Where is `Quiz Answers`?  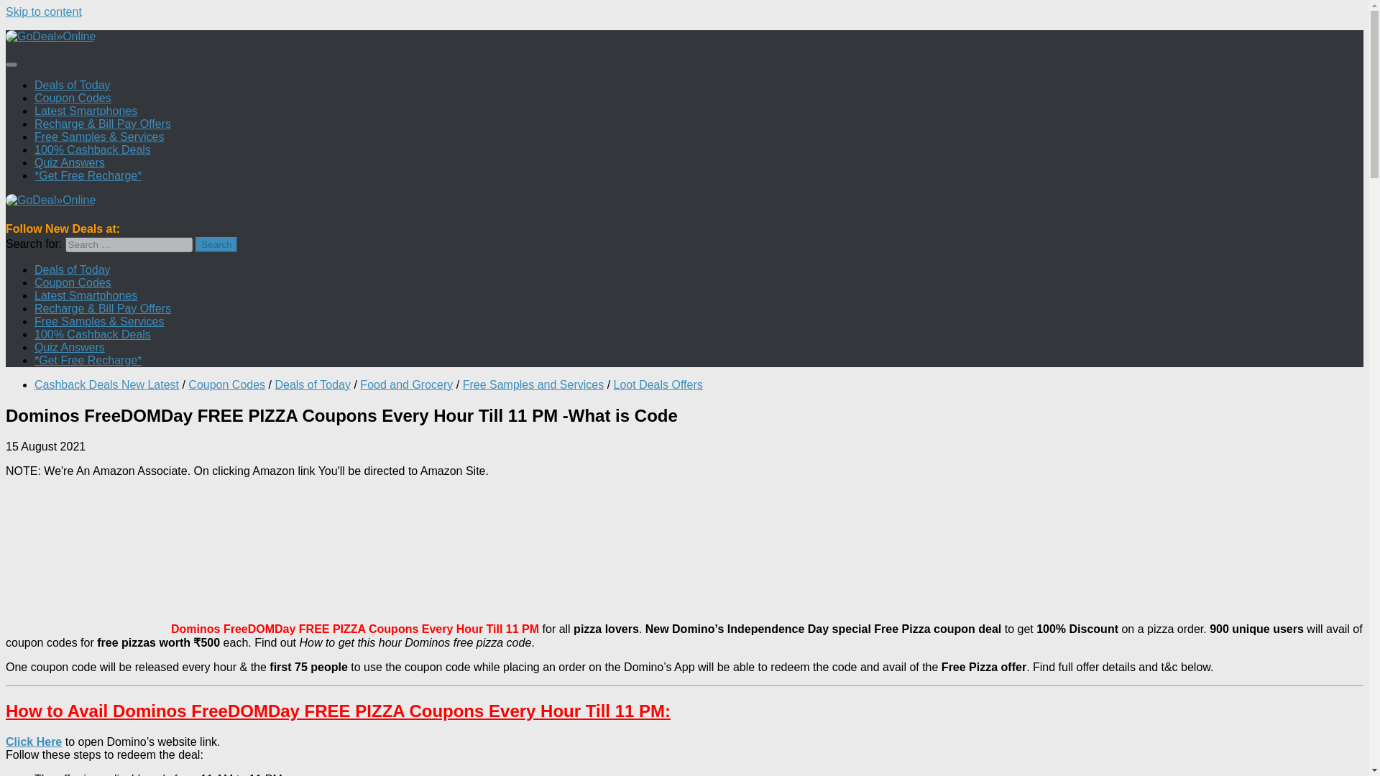 Quiz Answers is located at coordinates (69, 162).